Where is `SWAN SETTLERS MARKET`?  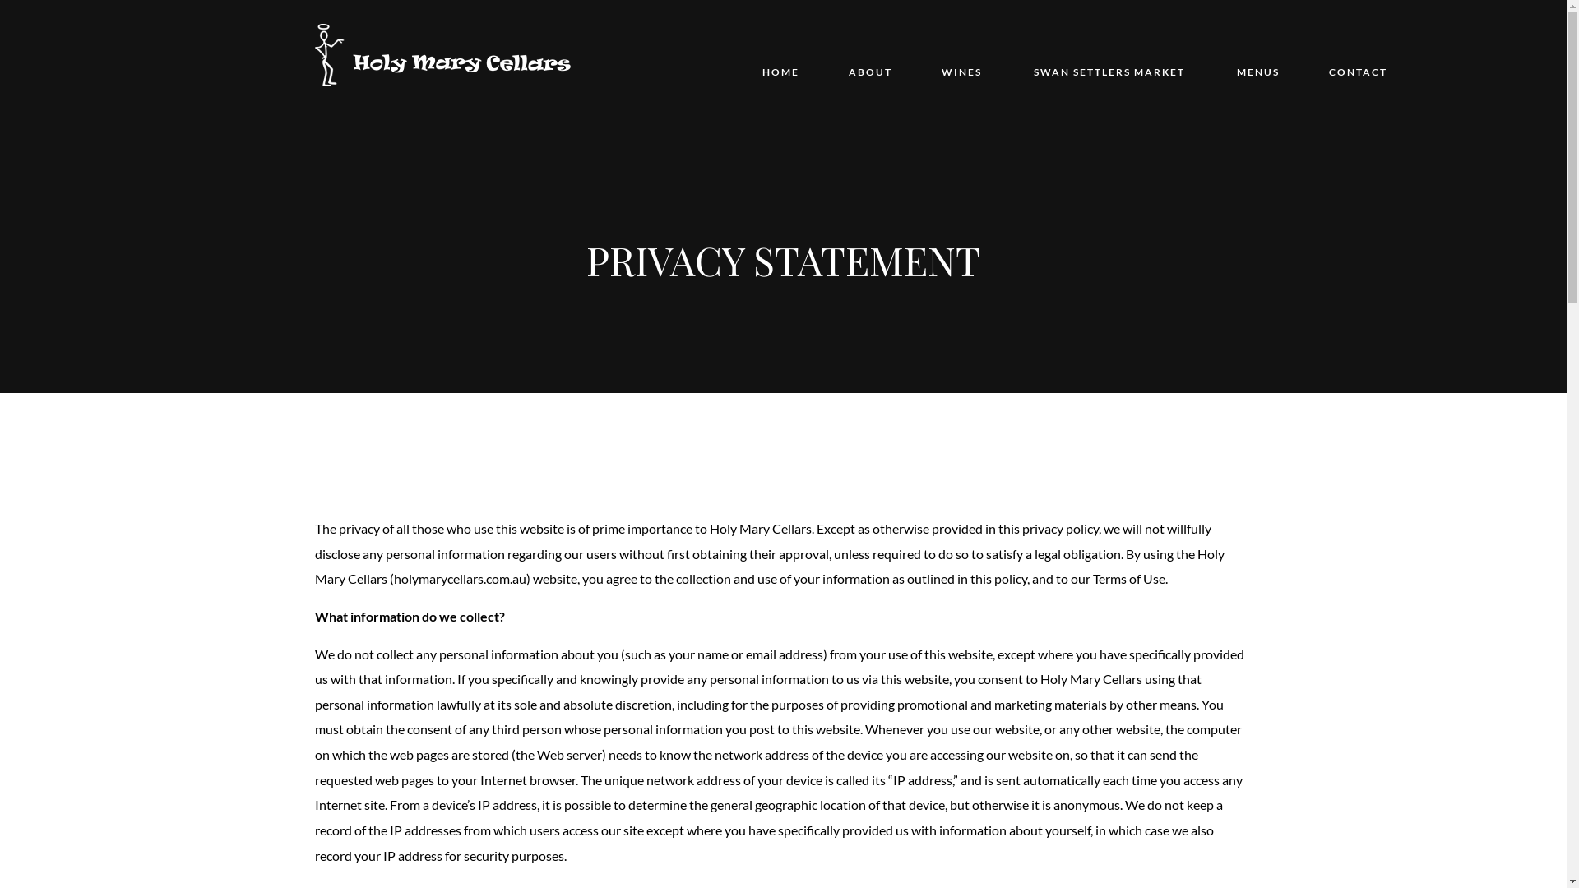 SWAN SETTLERS MARKET is located at coordinates (1109, 58).